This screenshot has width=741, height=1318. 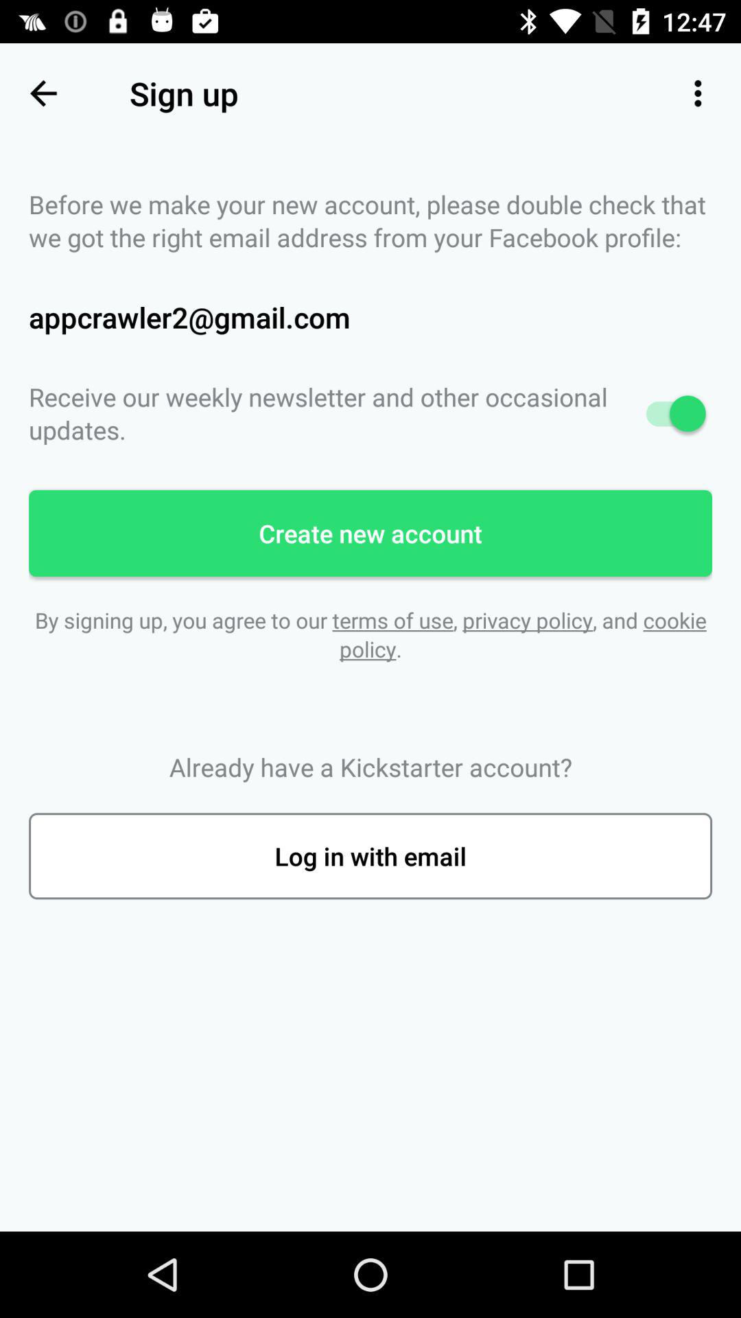 I want to click on launch item to the right of the sign up item, so click(x=697, y=93).